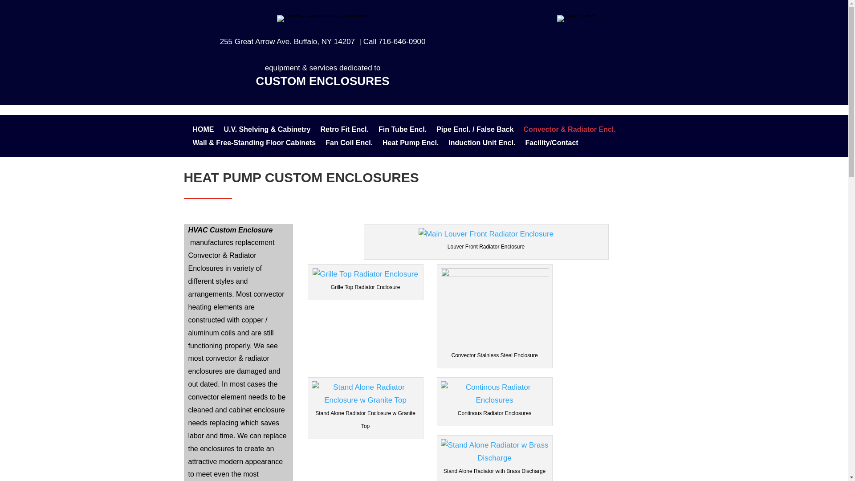 The width and height of the screenshot is (855, 481). Describe the element at coordinates (395, 41) in the screenshot. I see `Call 716-646-0900` at that location.